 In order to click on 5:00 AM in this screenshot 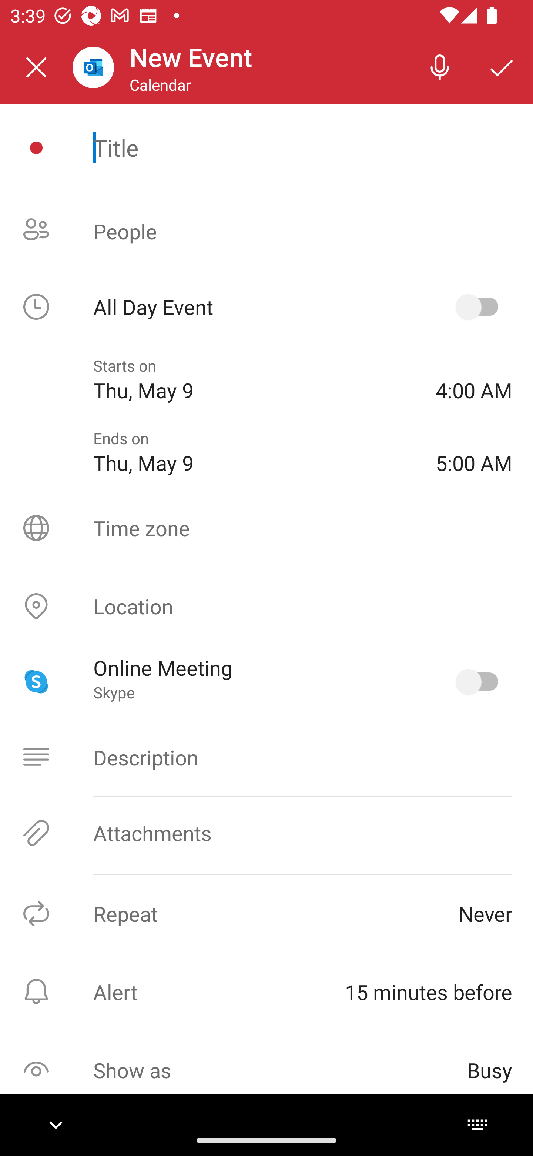, I will do `click(474, 452)`.